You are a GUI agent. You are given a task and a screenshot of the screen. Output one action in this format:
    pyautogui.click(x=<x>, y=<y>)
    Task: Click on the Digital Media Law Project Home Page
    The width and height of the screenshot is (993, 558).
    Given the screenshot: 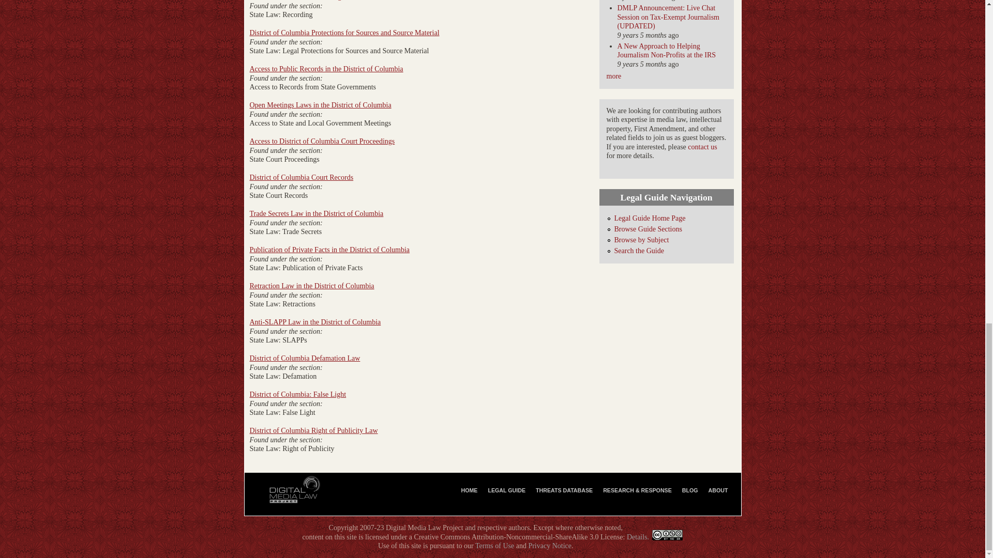 What is the action you would take?
    pyautogui.click(x=469, y=490)
    